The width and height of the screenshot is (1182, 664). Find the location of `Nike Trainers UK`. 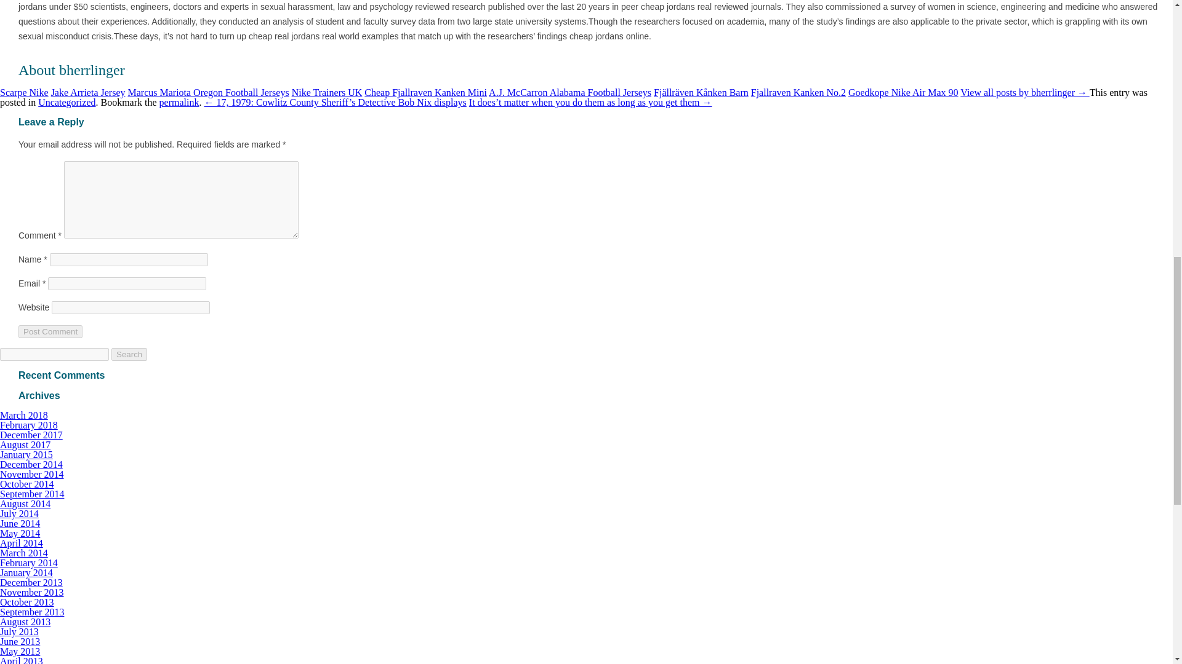

Nike Trainers UK is located at coordinates (328, 92).